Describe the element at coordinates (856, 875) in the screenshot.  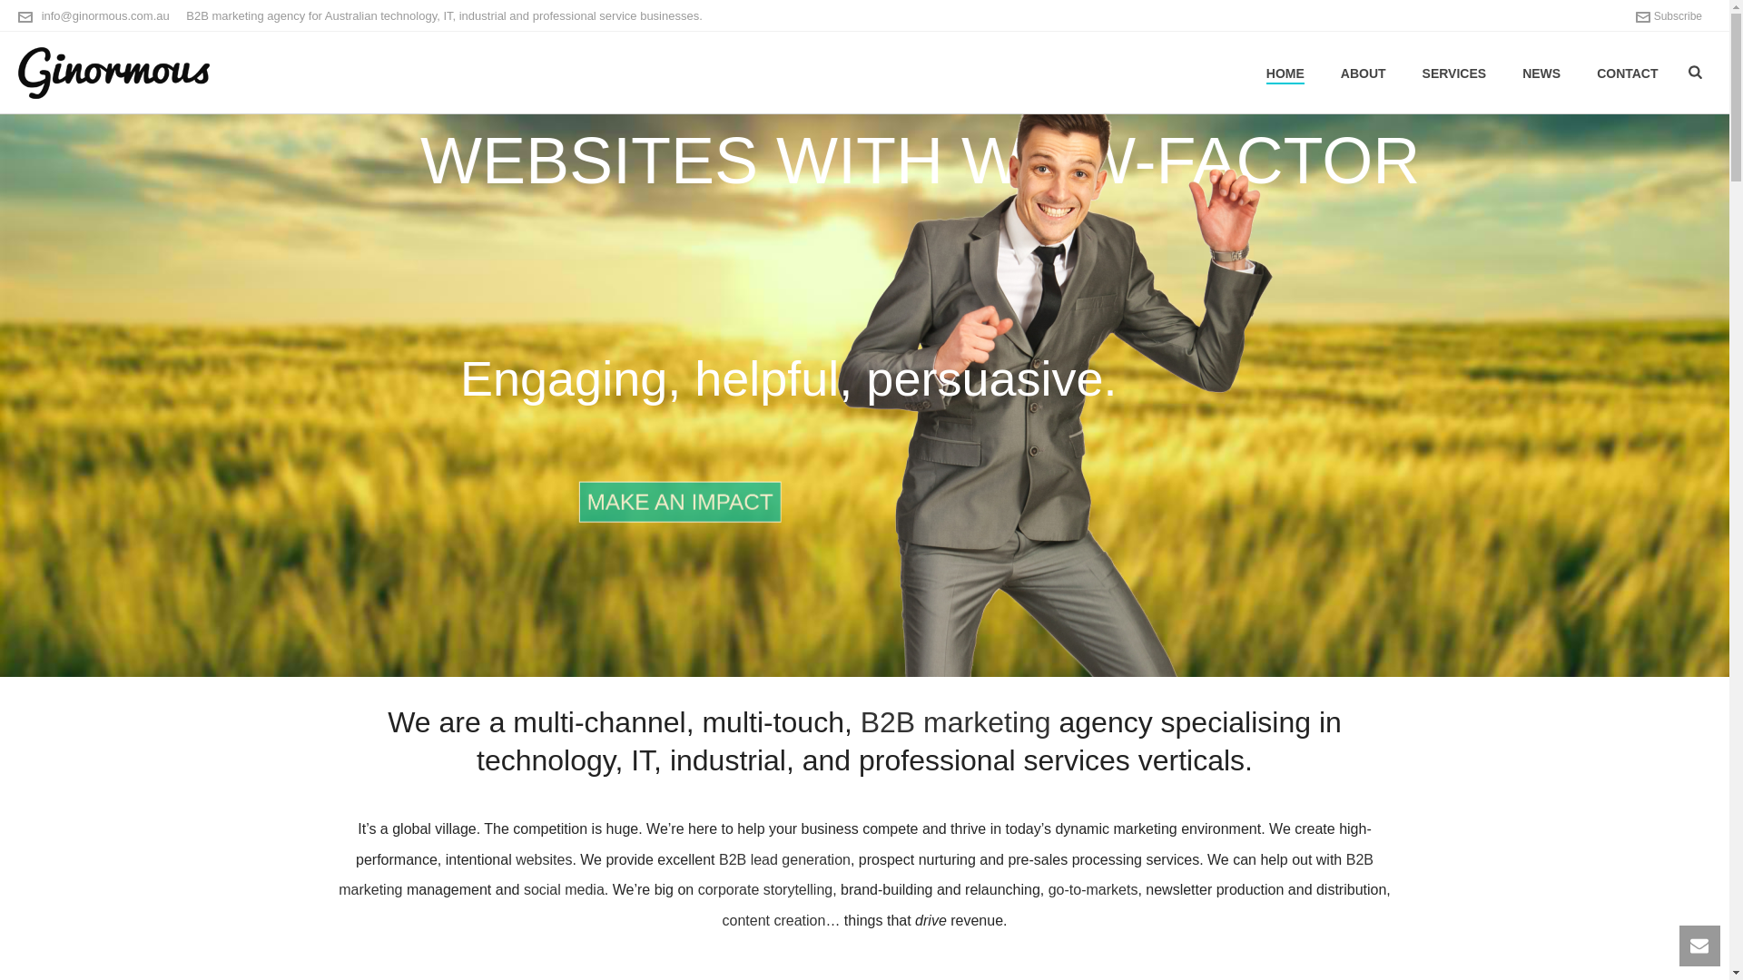
I see `B2B marketing` at that location.